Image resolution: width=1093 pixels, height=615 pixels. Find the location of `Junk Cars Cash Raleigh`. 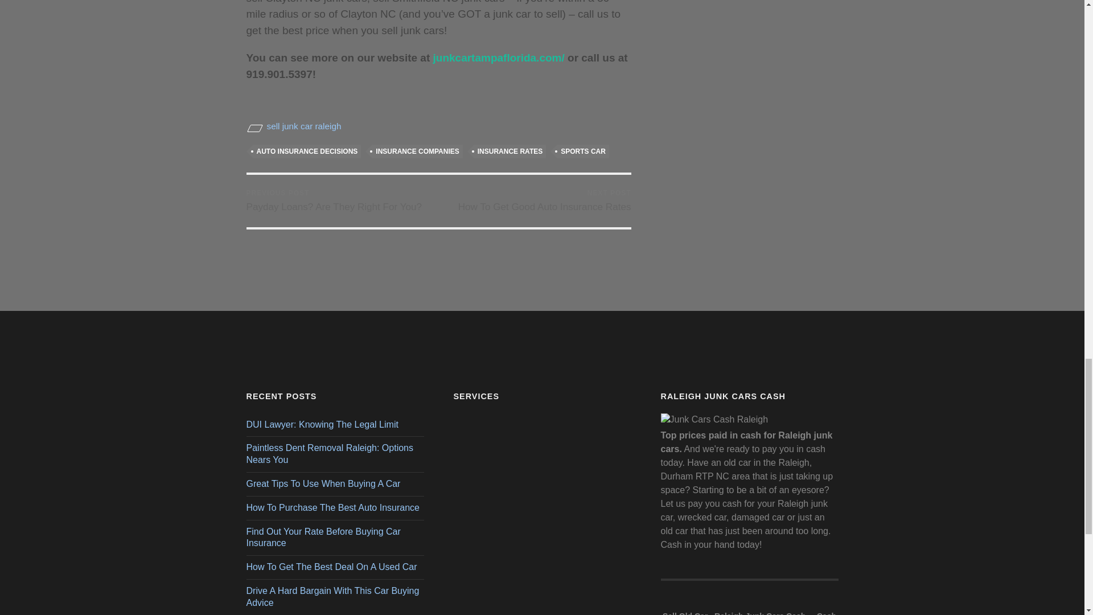

Junk Cars Cash Raleigh is located at coordinates (334, 200).